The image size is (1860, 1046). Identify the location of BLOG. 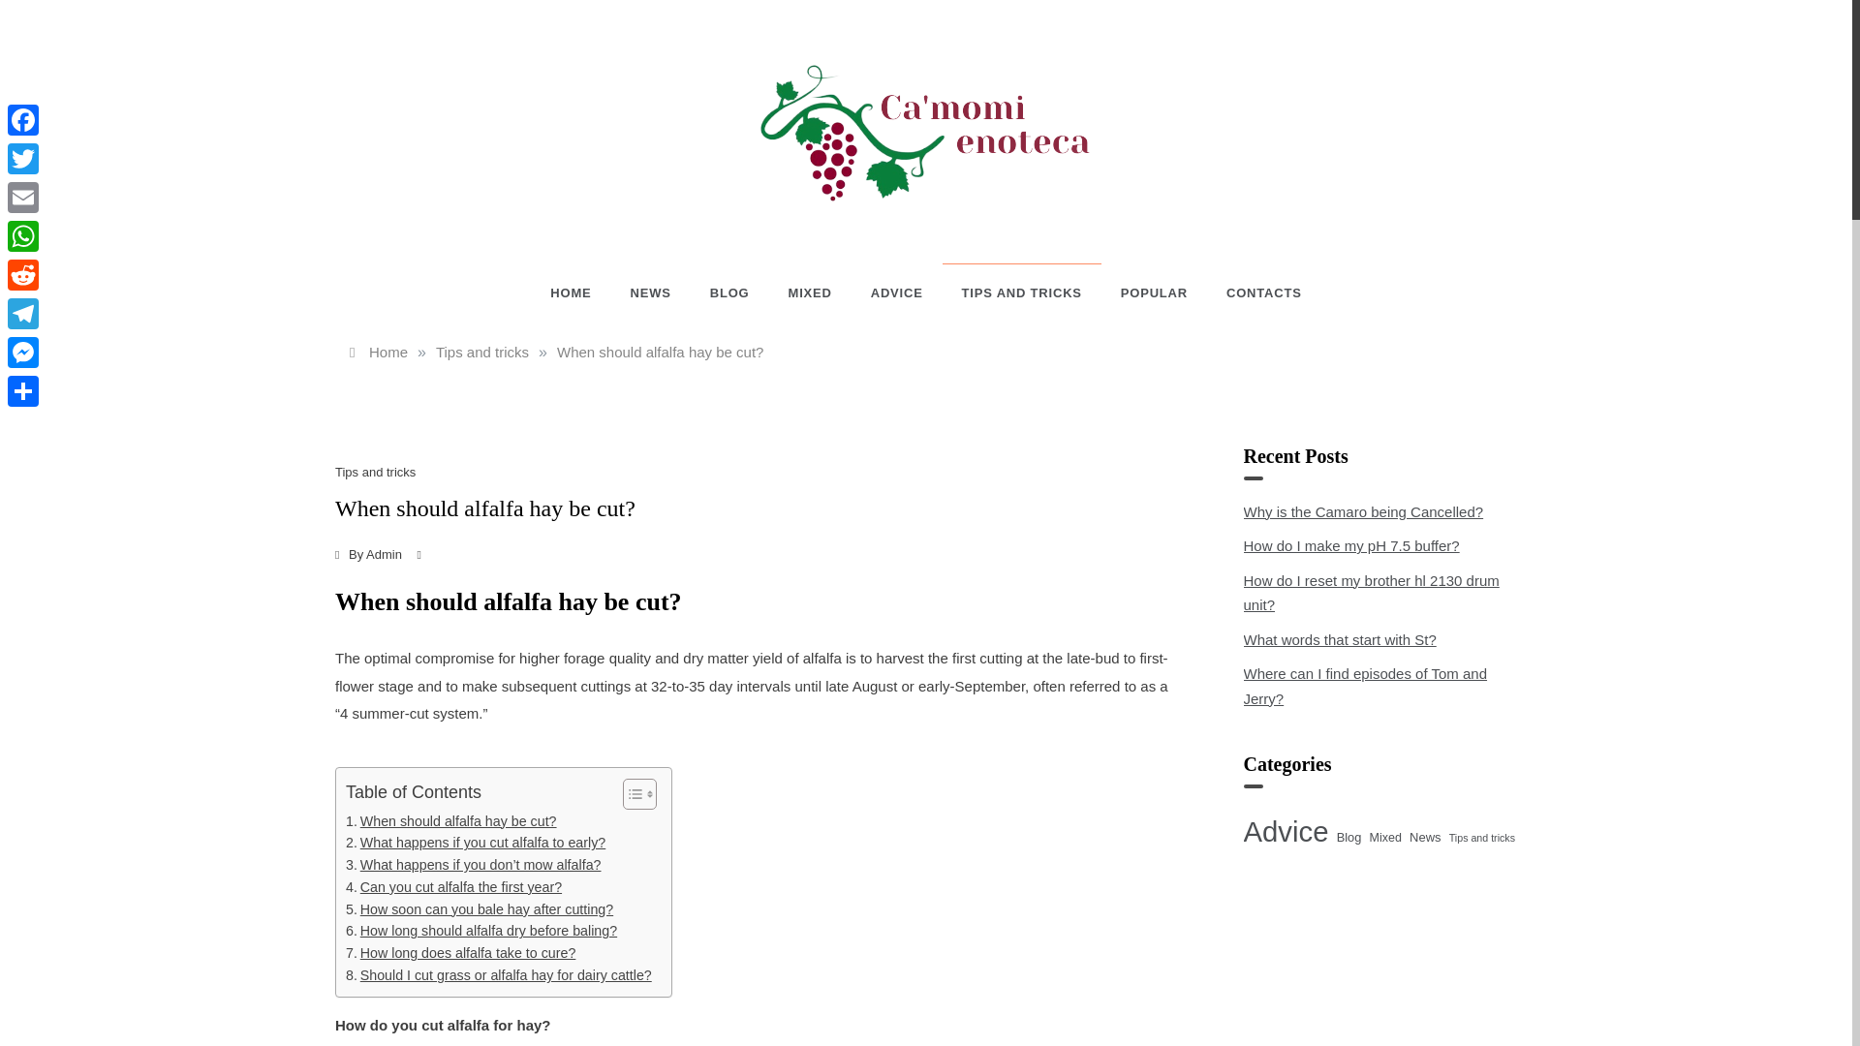
(729, 292).